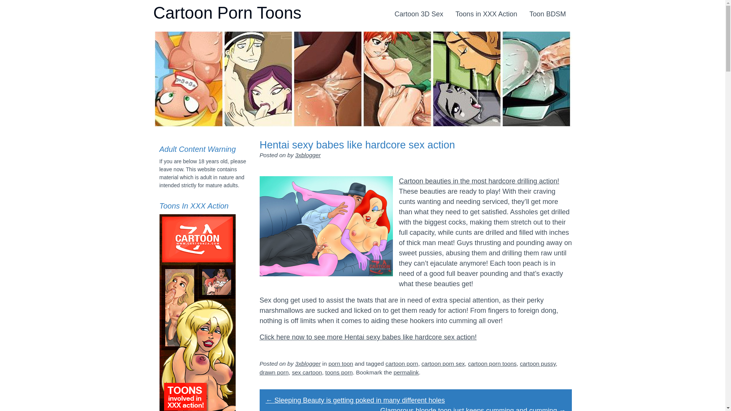  I want to click on Toons in XXX Action, so click(486, 14).